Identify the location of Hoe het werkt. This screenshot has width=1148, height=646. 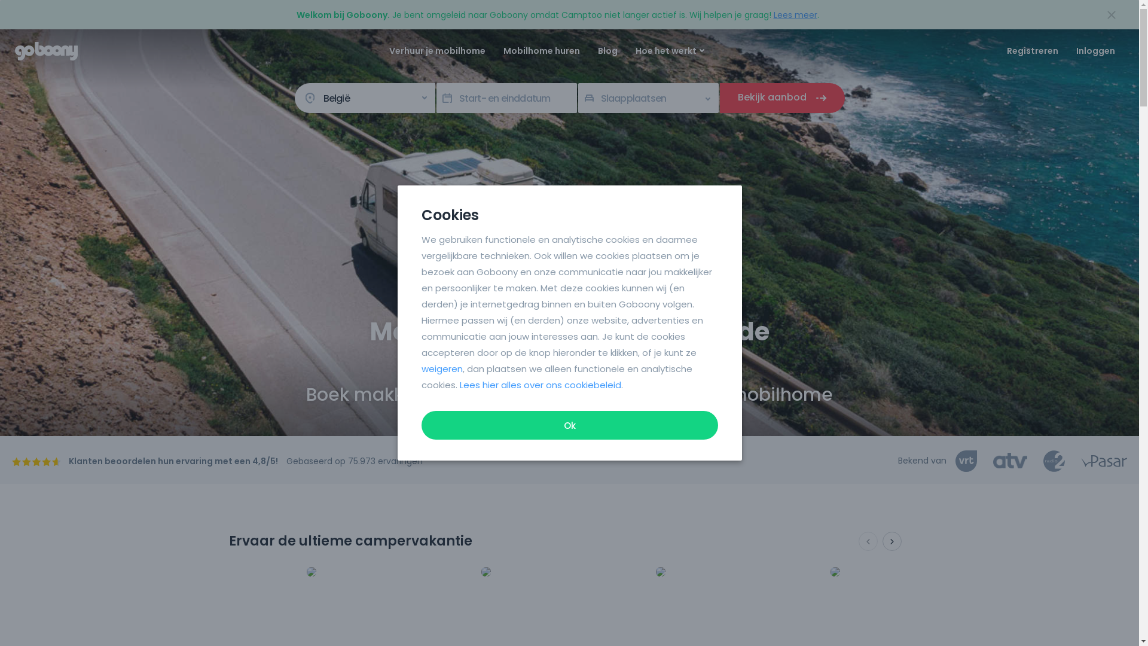
(668, 51).